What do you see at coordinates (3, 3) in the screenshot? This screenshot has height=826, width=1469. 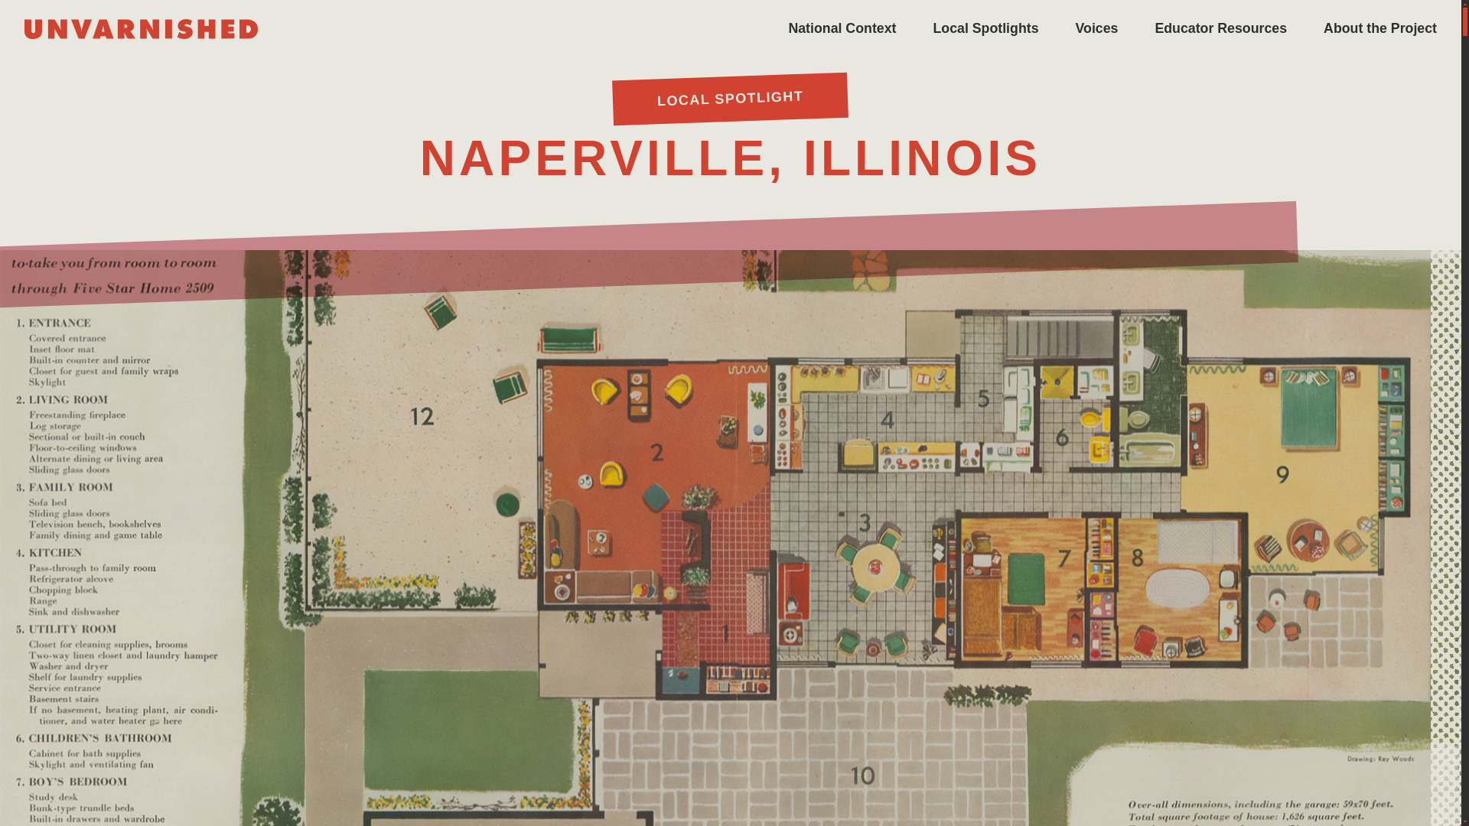 I see `Skip to Content` at bounding box center [3, 3].